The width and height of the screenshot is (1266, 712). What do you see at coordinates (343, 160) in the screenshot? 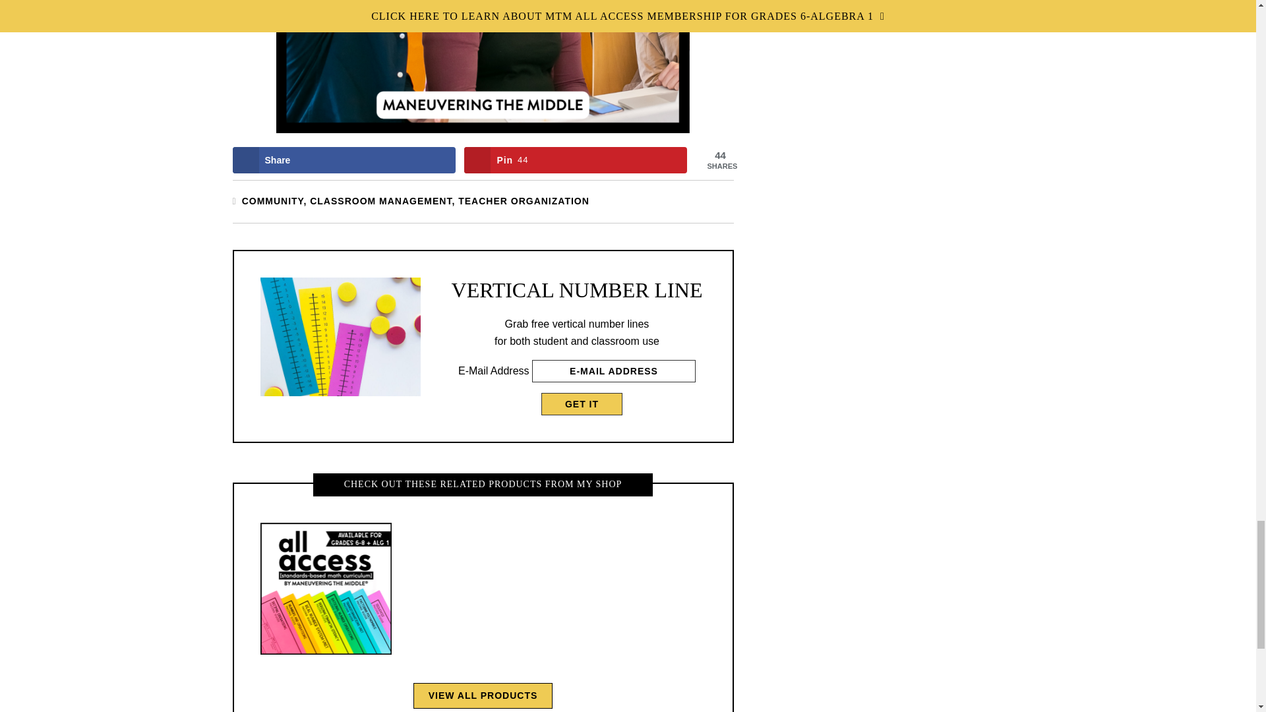
I see `Share` at bounding box center [343, 160].